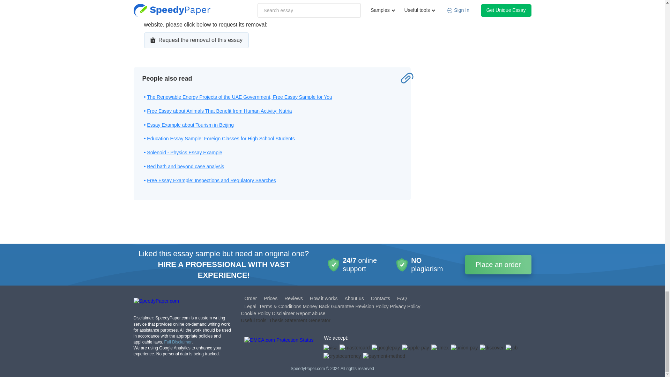 The height and width of the screenshot is (377, 670). Describe the element at coordinates (342, 356) in the screenshot. I see `cryptocurrency` at that location.